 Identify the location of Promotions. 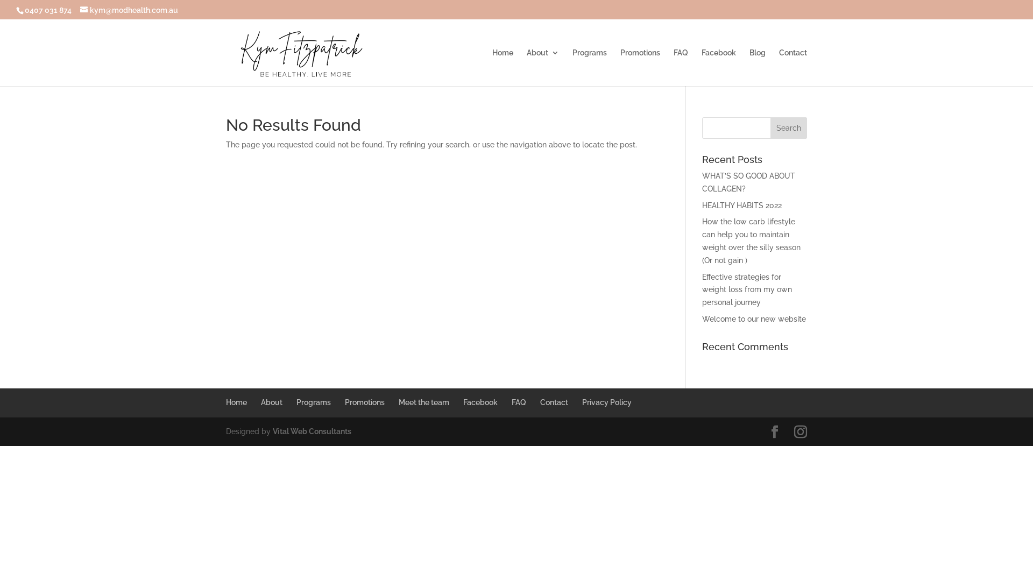
(640, 68).